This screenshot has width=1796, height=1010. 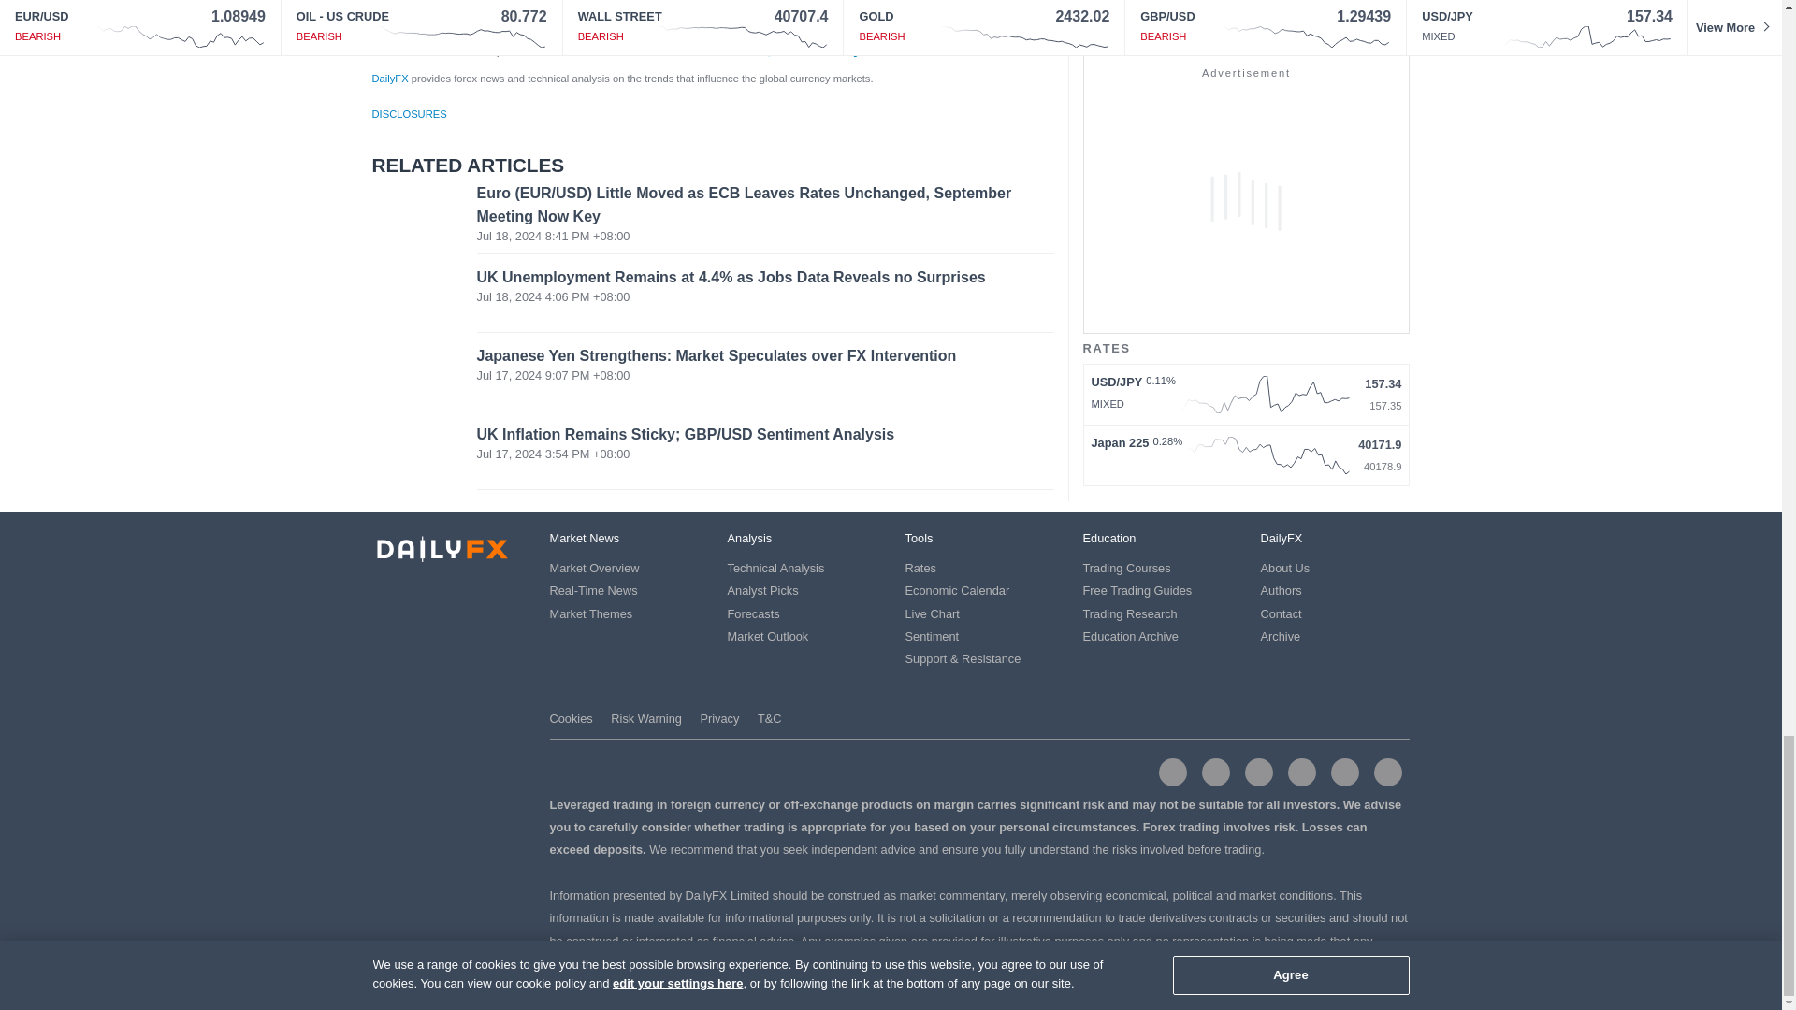 What do you see at coordinates (920, 568) in the screenshot?
I see `Rates` at bounding box center [920, 568].